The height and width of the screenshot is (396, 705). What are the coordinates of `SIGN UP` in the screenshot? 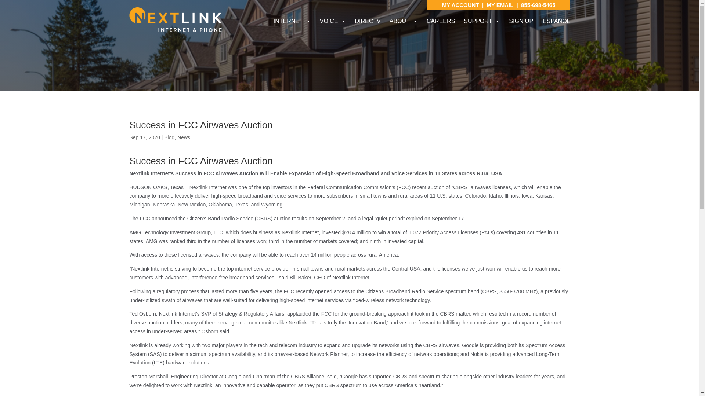 It's located at (521, 21).